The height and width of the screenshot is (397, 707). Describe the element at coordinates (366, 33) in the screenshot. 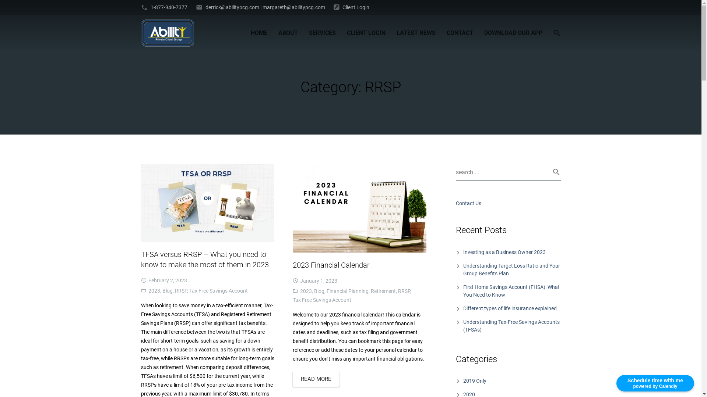

I see `CLIENT LOGIN` at that location.